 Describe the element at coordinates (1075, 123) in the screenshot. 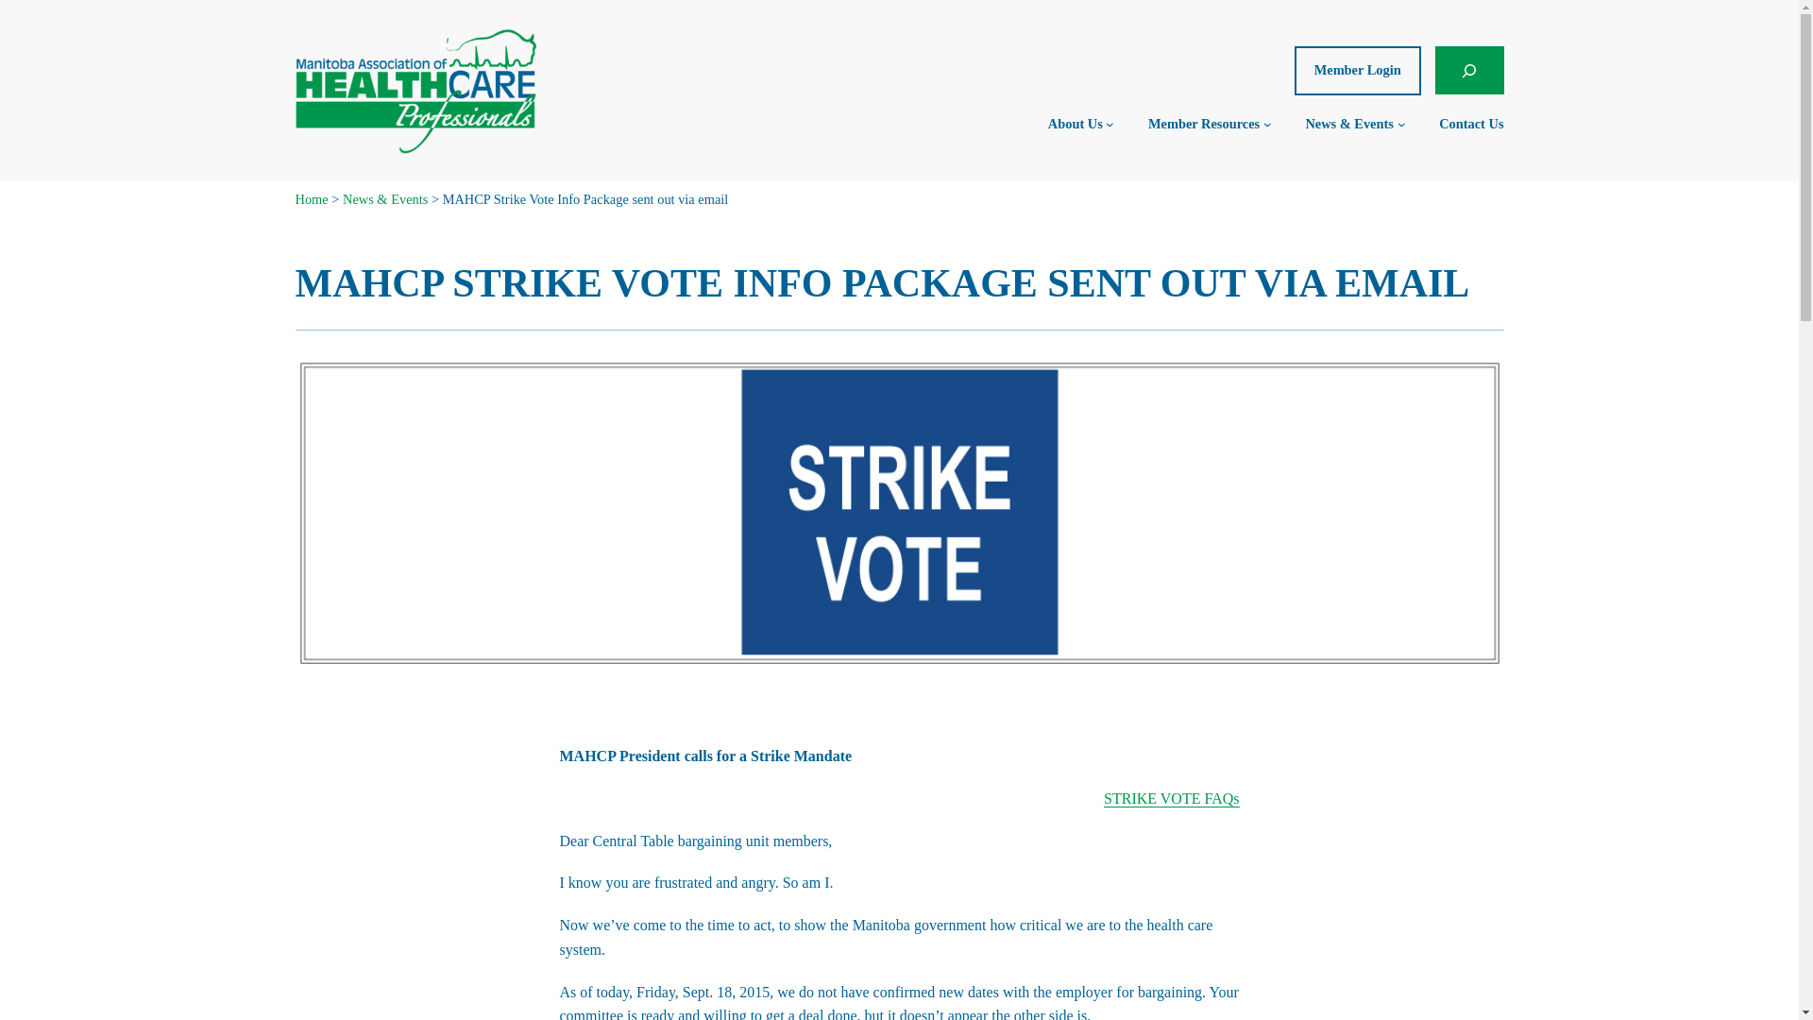

I see `About Us` at that location.